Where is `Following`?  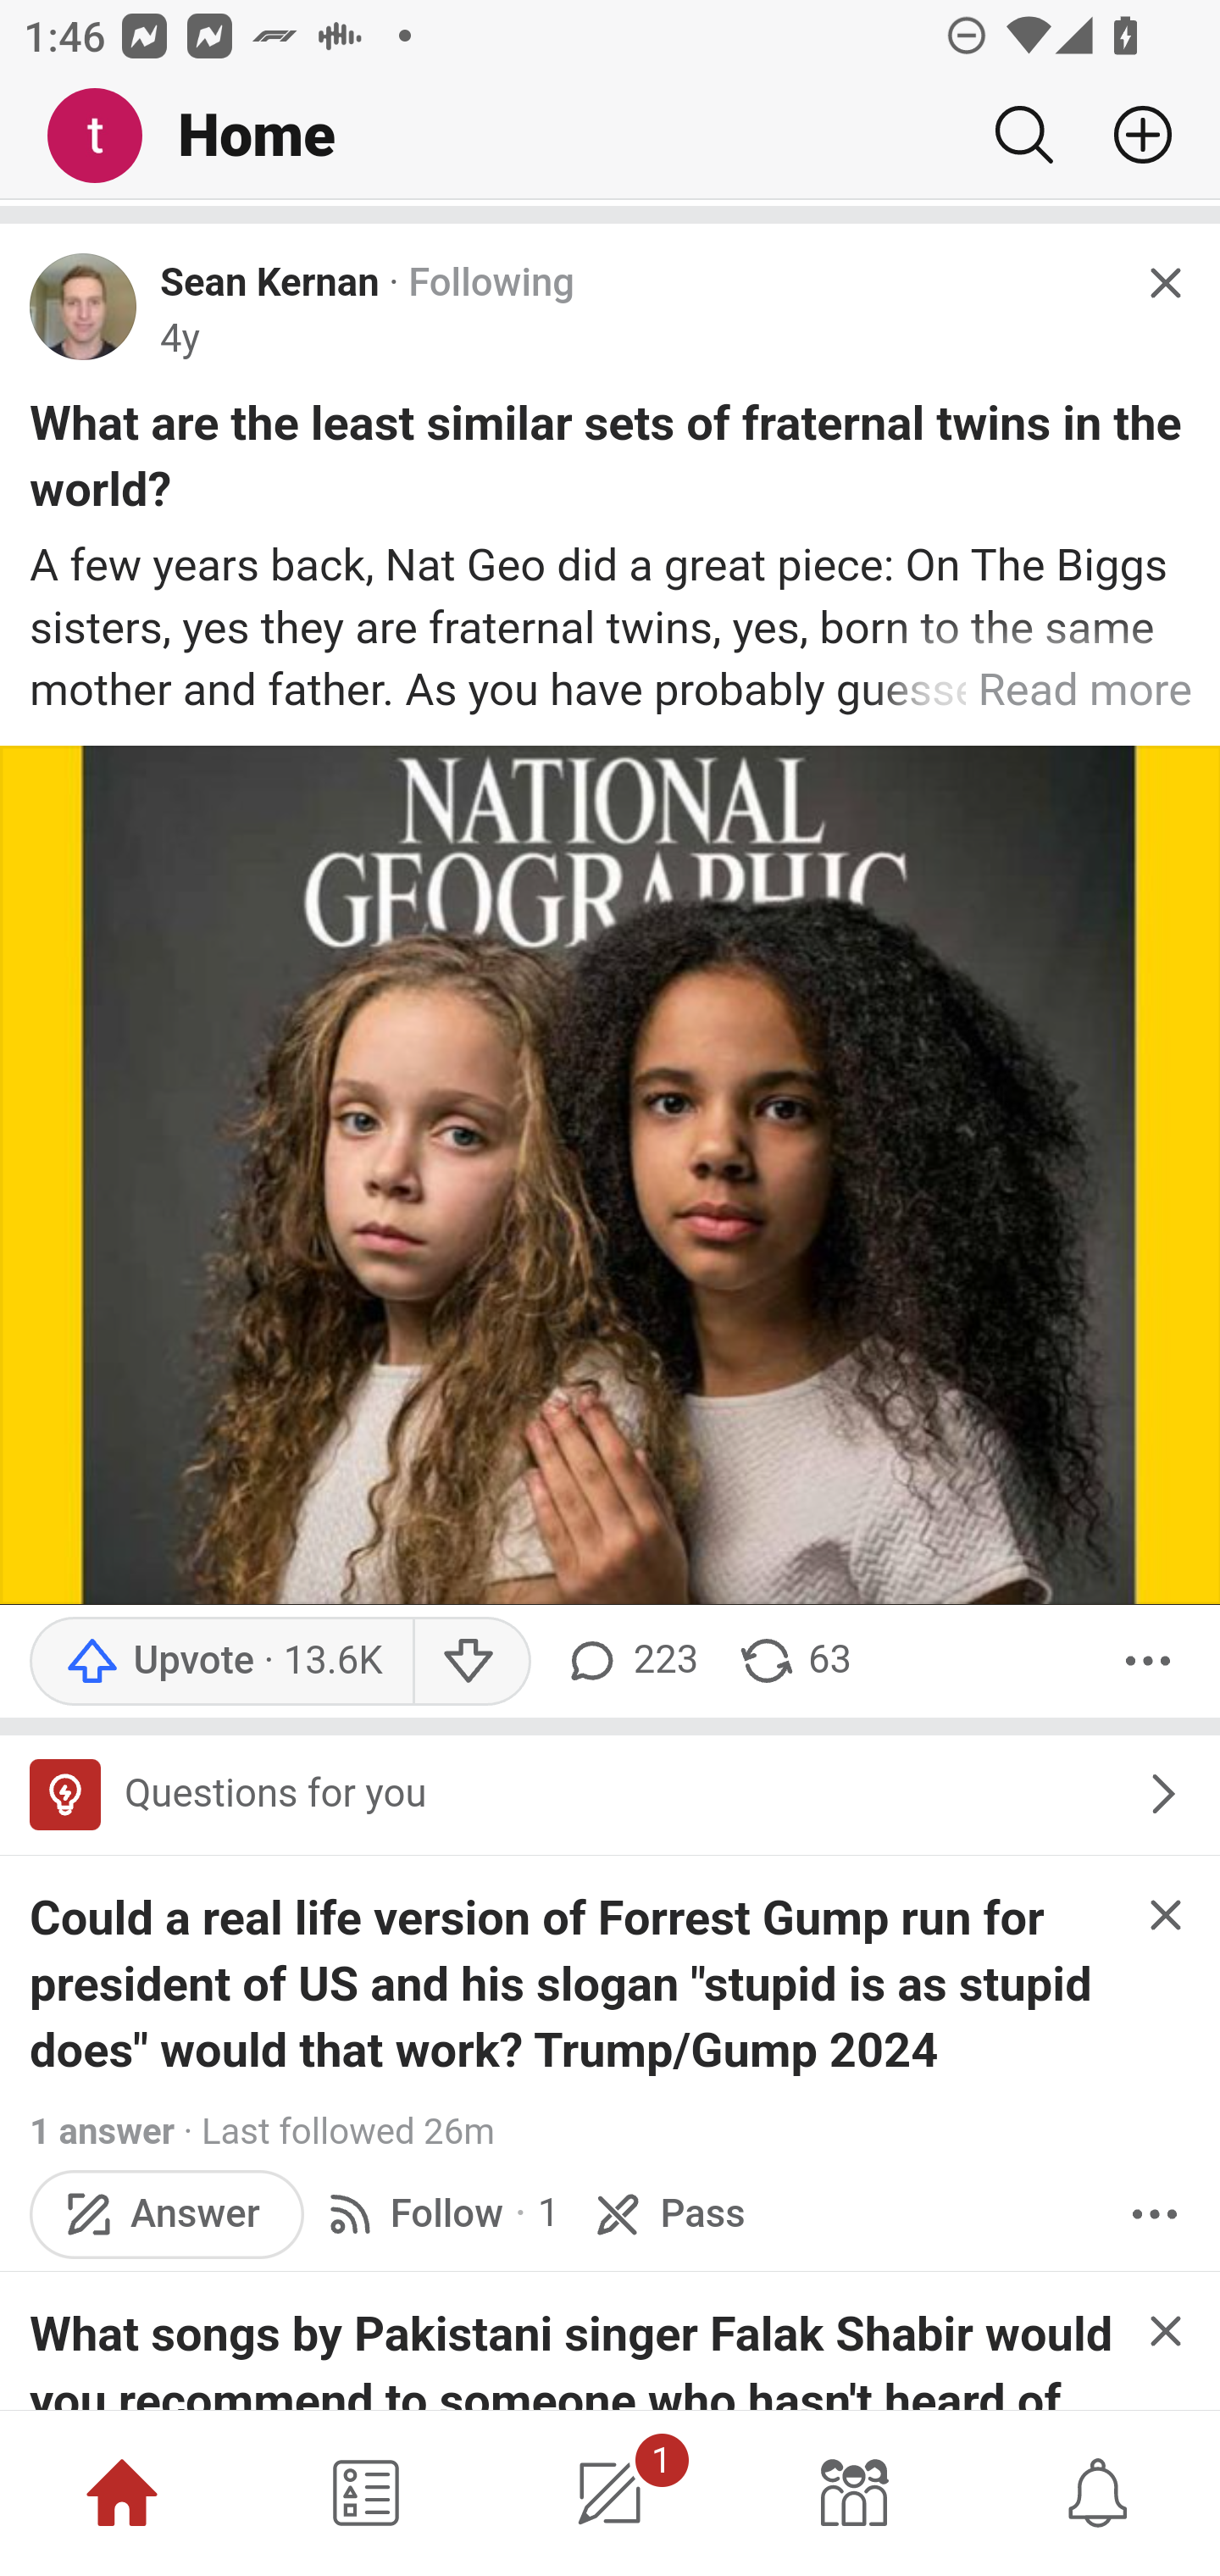
Following is located at coordinates (491, 284).